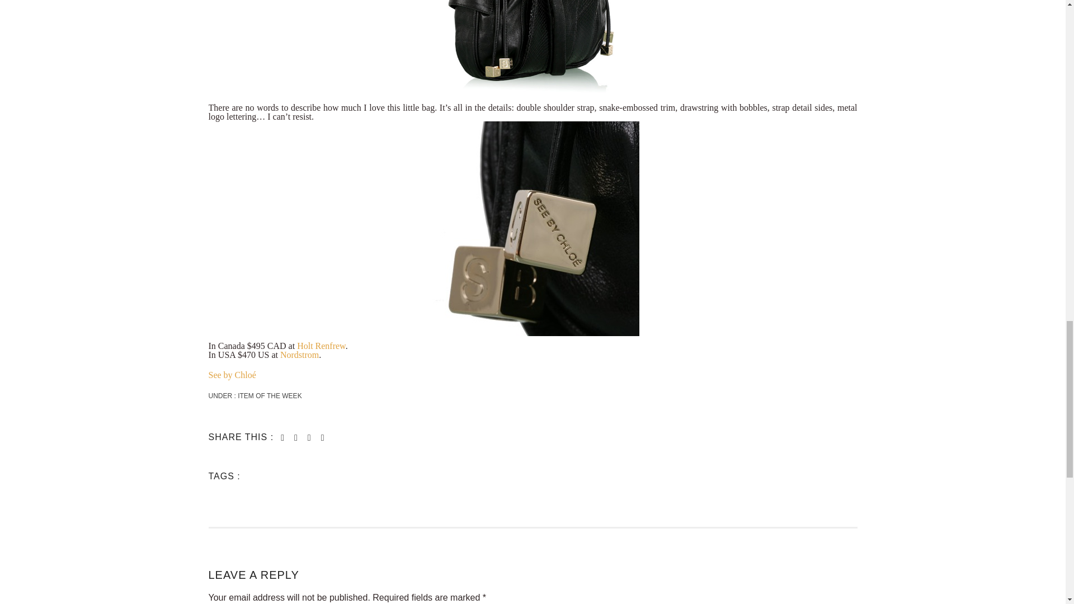  I want to click on ITEM OF THE WEEK, so click(268, 395).